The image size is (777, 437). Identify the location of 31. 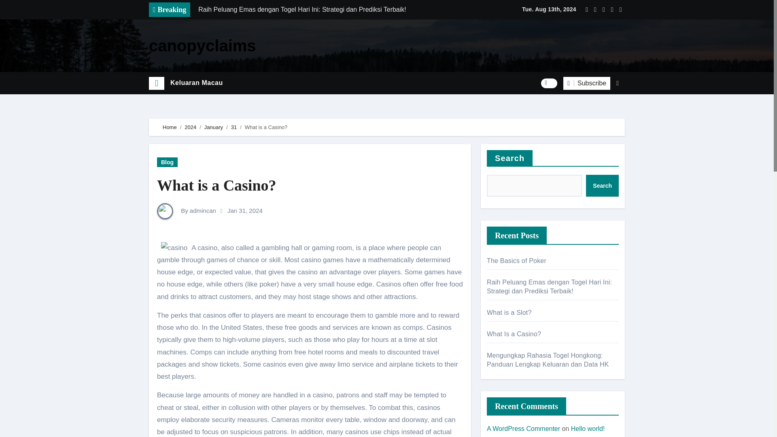
(234, 127).